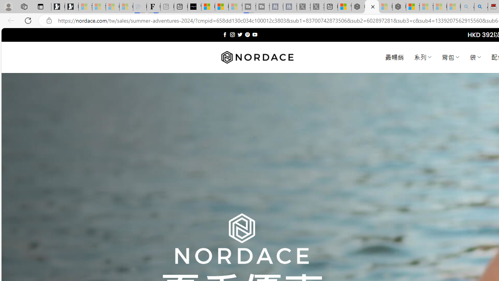 The height and width of the screenshot is (281, 499). Describe the element at coordinates (467, 7) in the screenshot. I see `amazon - Search - Sleeping` at that location.